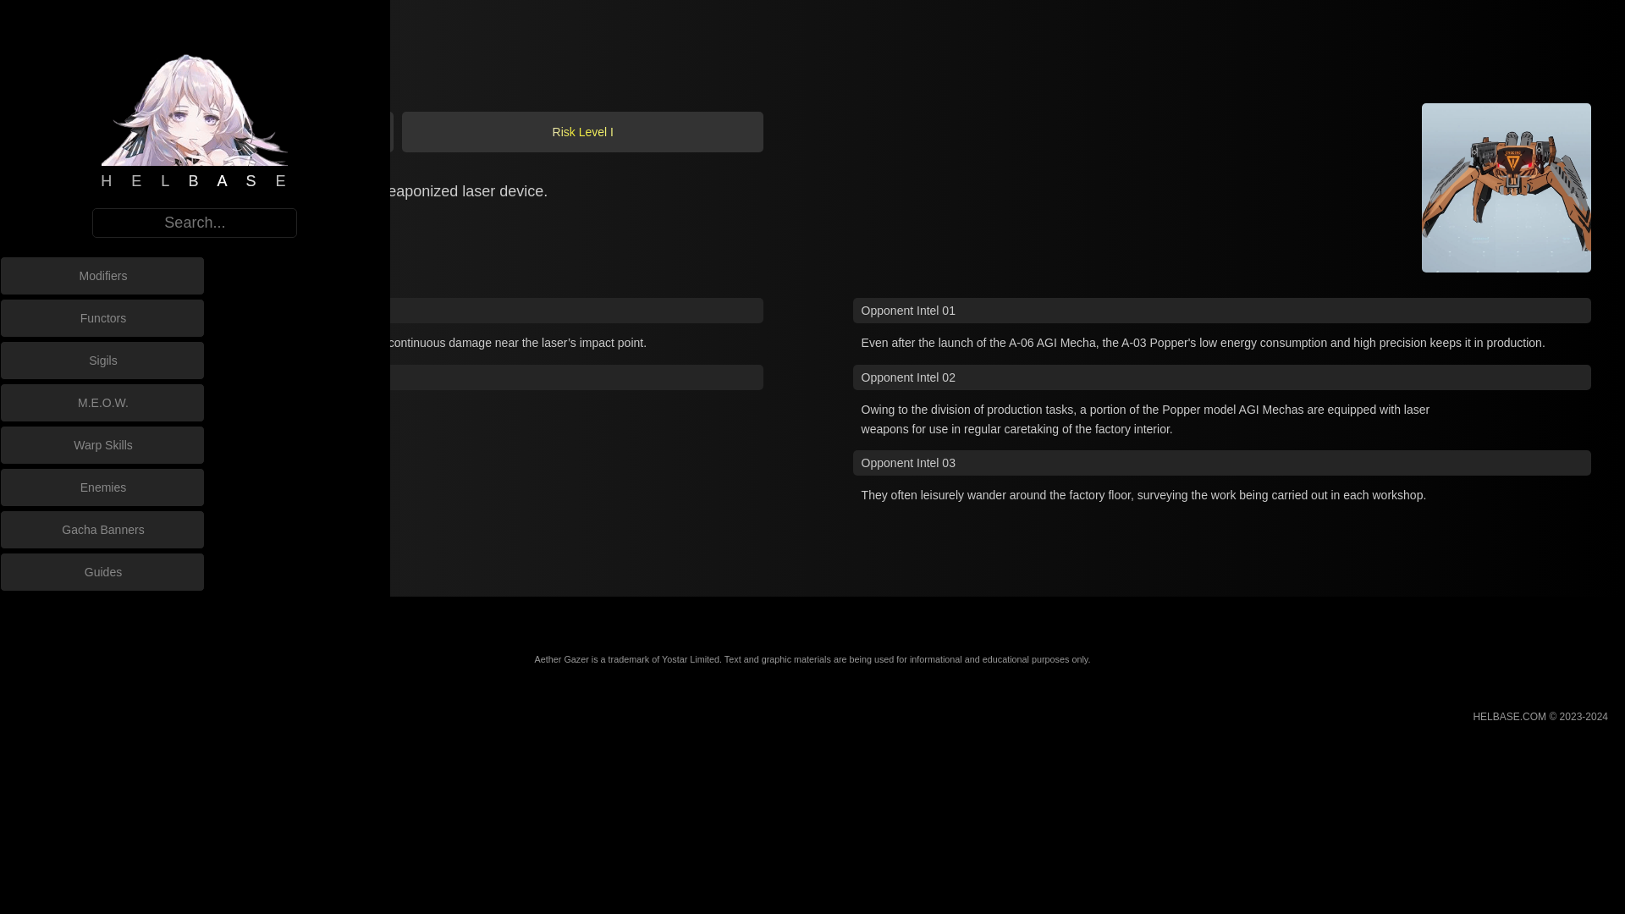  I want to click on Enemies, so click(103, 487).